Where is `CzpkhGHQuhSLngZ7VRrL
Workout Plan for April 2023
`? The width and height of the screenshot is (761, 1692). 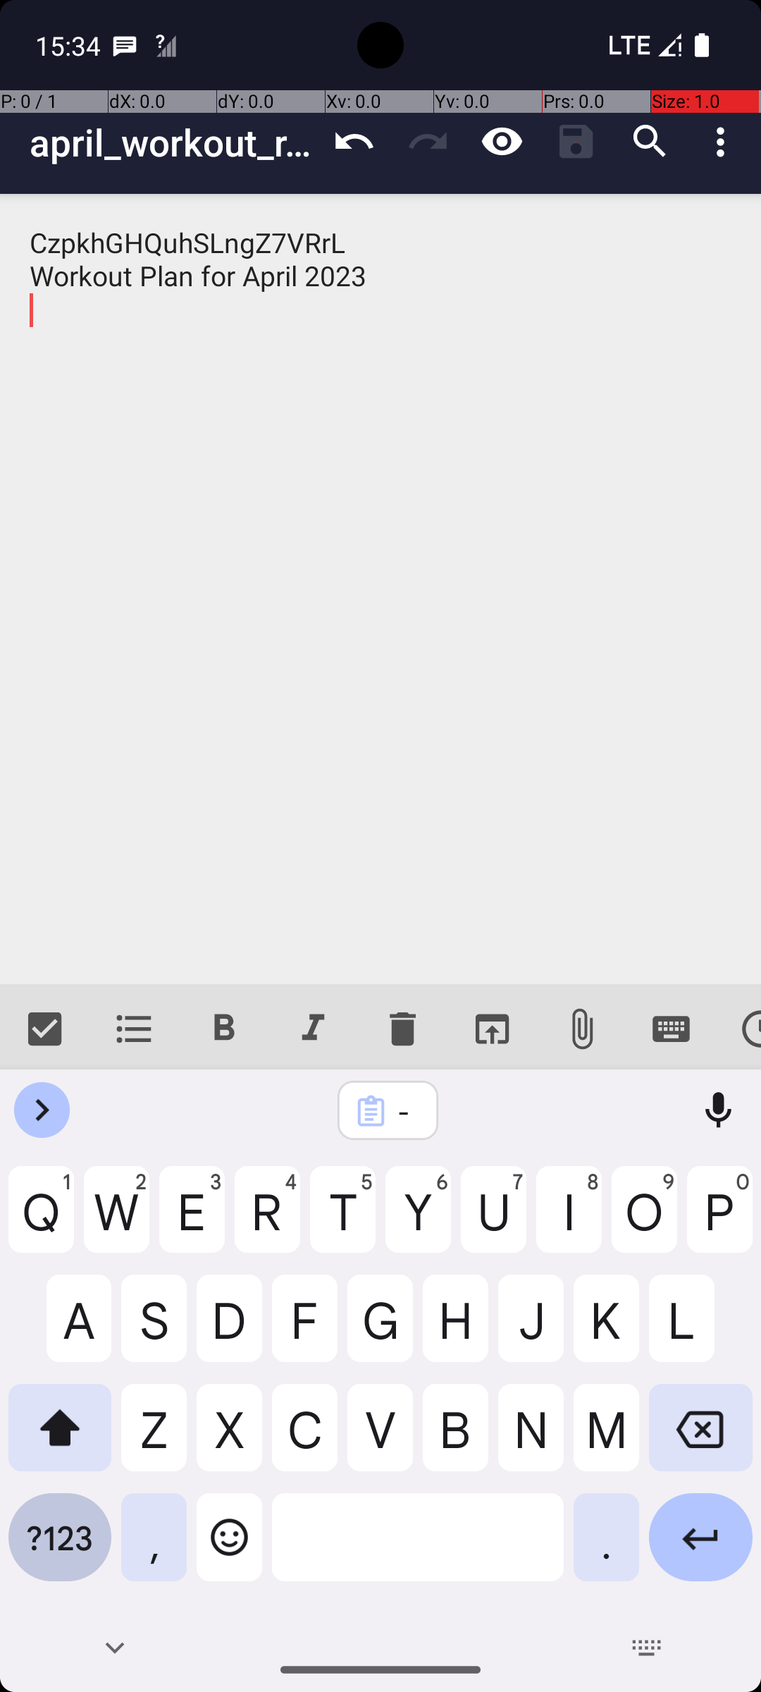 CzpkhGHQuhSLngZ7VRrL
Workout Plan for April 2023
 is located at coordinates (380, 589).